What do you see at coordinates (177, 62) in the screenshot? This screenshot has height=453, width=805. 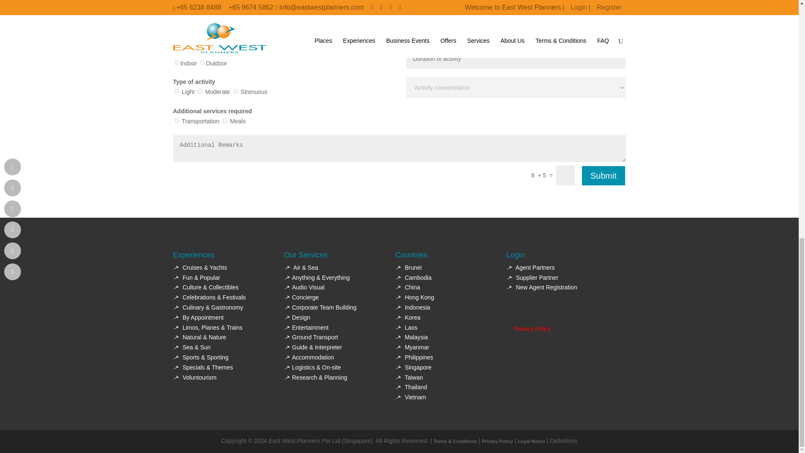 I see `INDOOR` at bounding box center [177, 62].